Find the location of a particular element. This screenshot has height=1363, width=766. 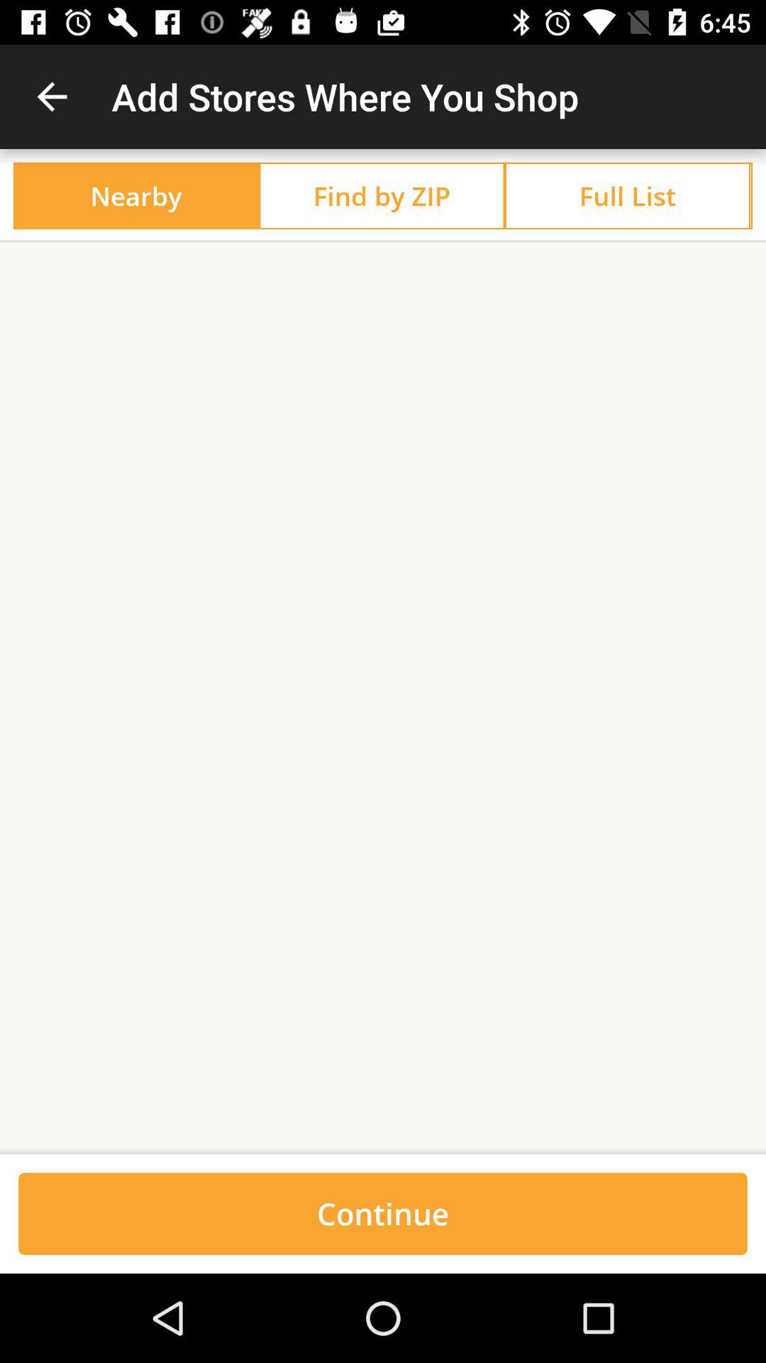

click the icon above the nearby item is located at coordinates (52, 97).